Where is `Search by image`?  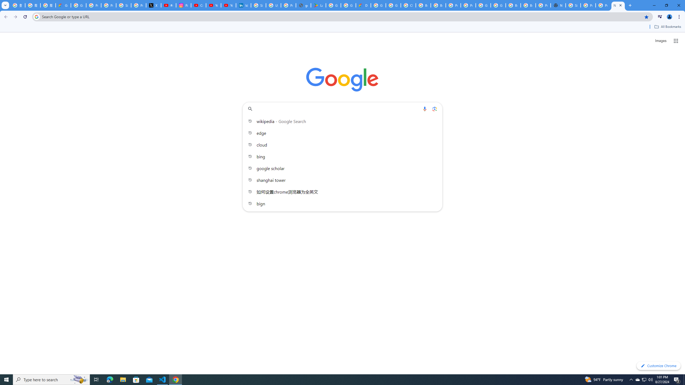 Search by image is located at coordinates (434, 109).